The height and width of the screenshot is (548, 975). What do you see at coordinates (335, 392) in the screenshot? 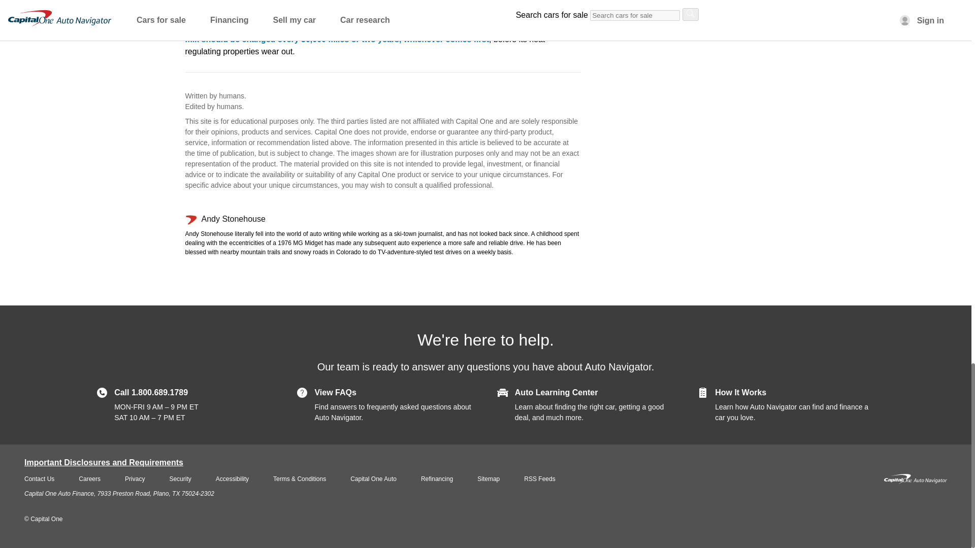
I see `View FAQs` at bounding box center [335, 392].